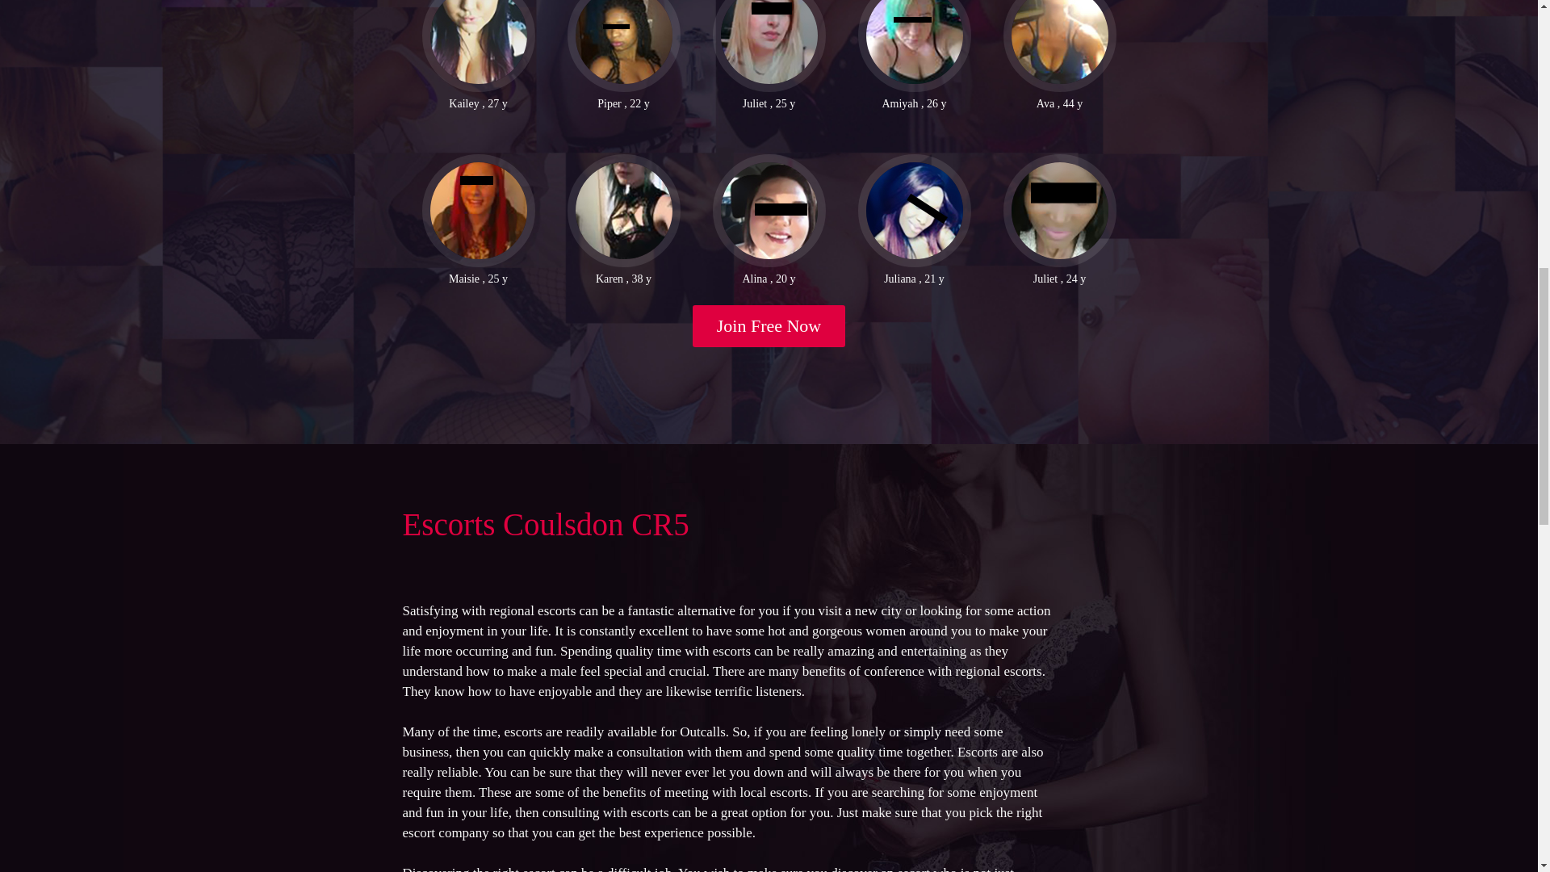 The width and height of the screenshot is (1550, 872). What do you see at coordinates (769, 326) in the screenshot?
I see `Join Free Now` at bounding box center [769, 326].